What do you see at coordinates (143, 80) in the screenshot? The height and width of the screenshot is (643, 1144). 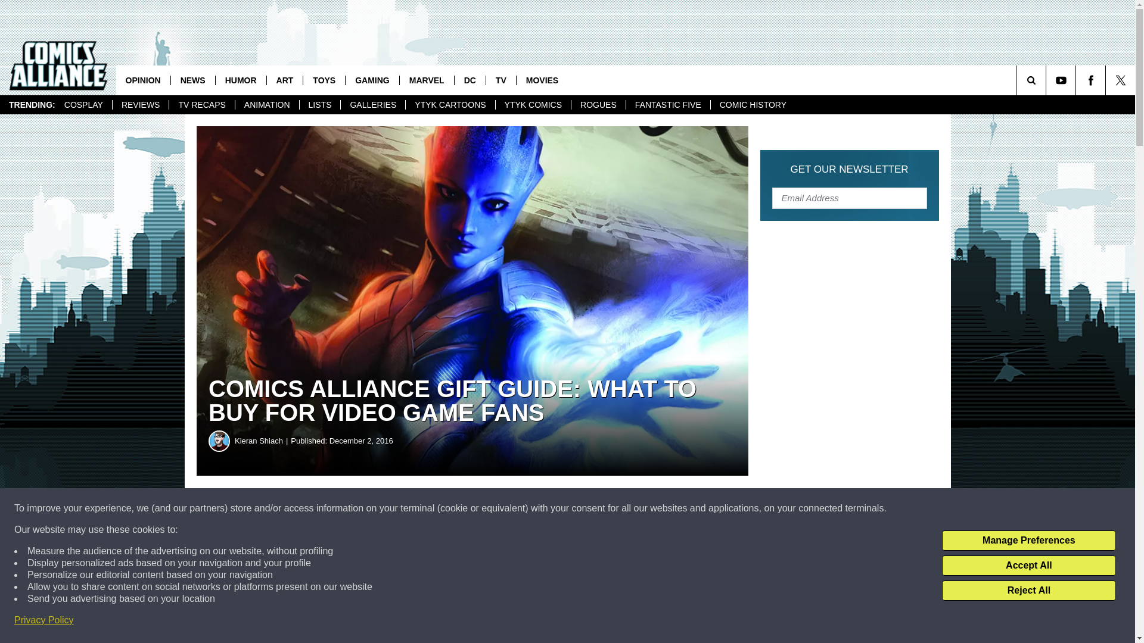 I see `OPINION` at bounding box center [143, 80].